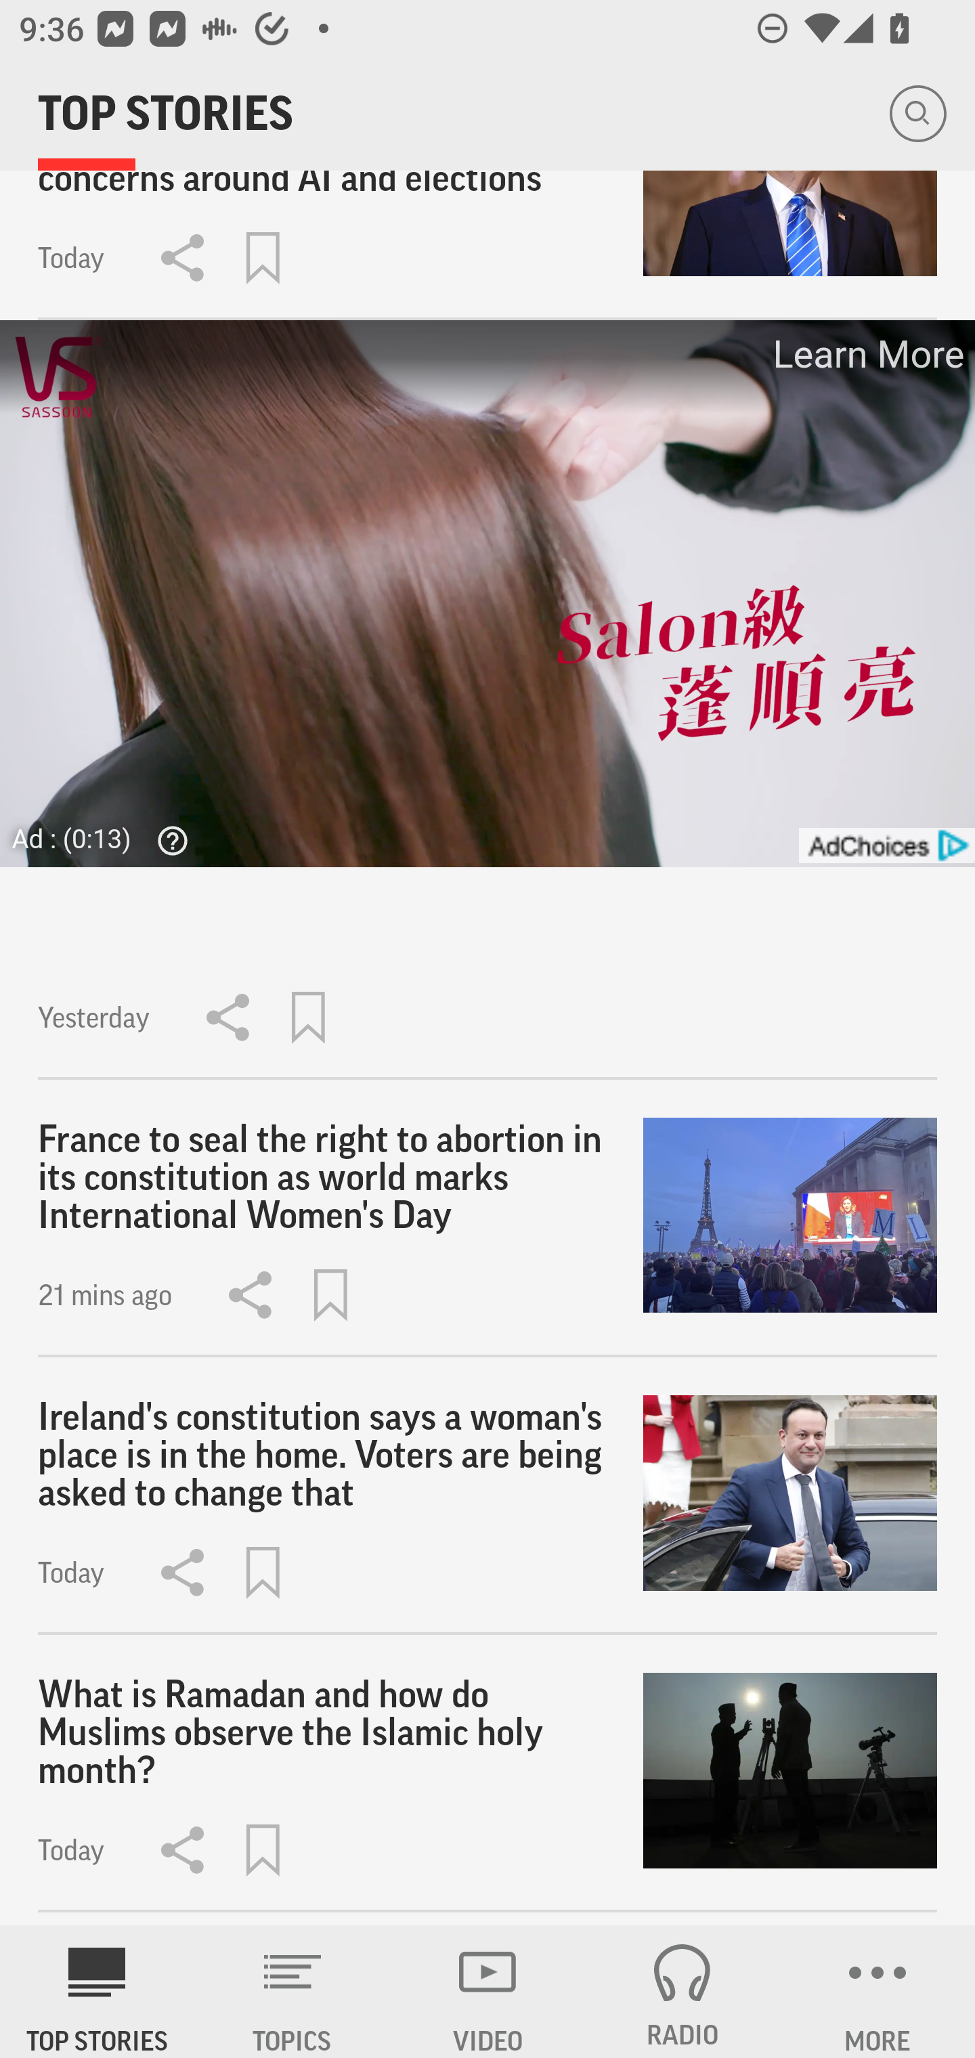  I want to click on Learn More, so click(867, 355).